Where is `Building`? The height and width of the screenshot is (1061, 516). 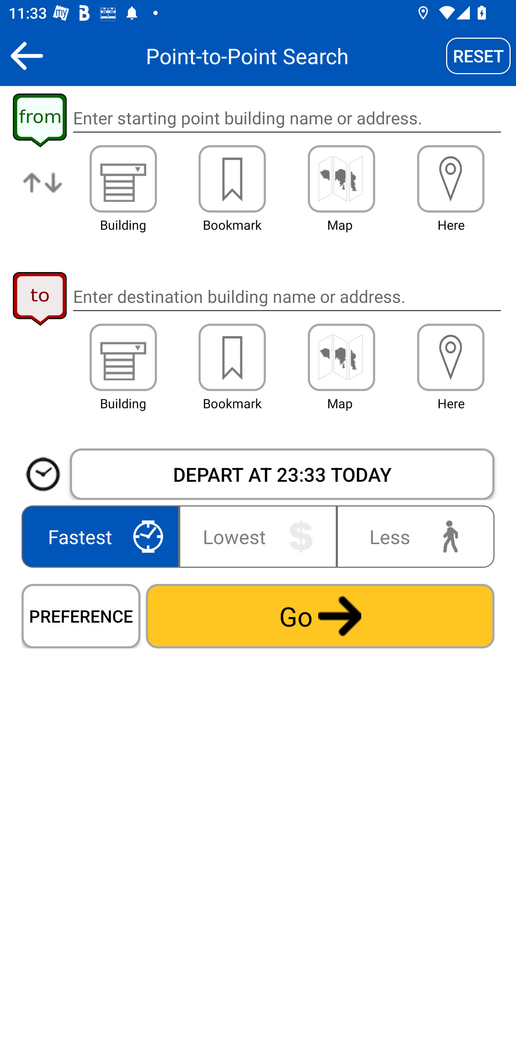
Building is located at coordinates (123, 357).